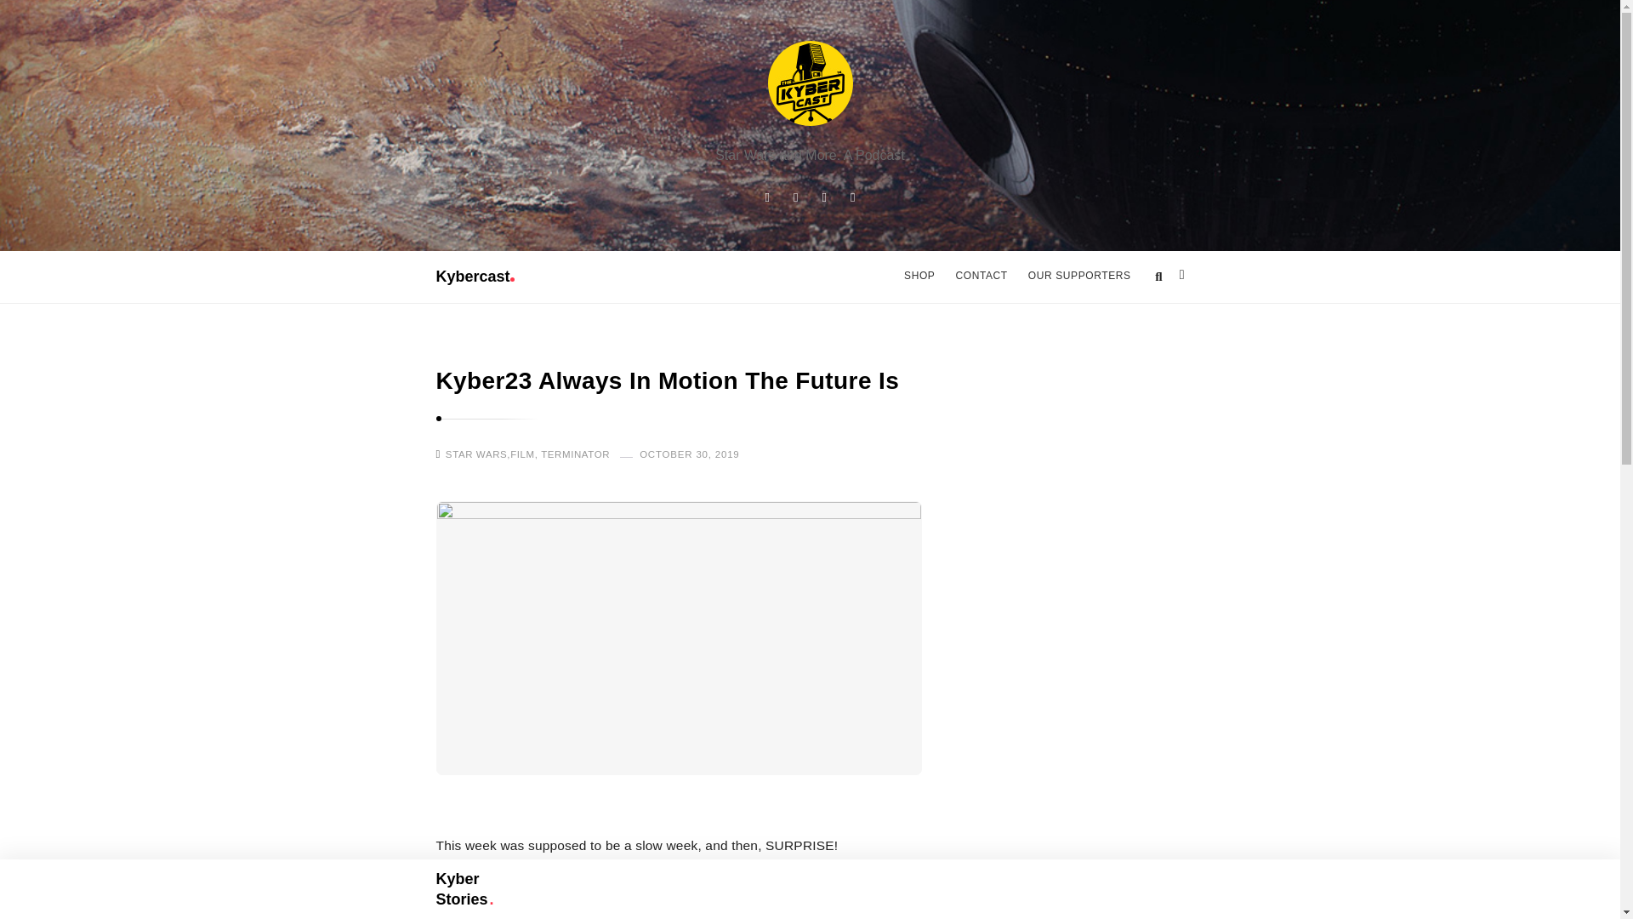  Describe the element at coordinates (37, 15) in the screenshot. I see `Search` at that location.